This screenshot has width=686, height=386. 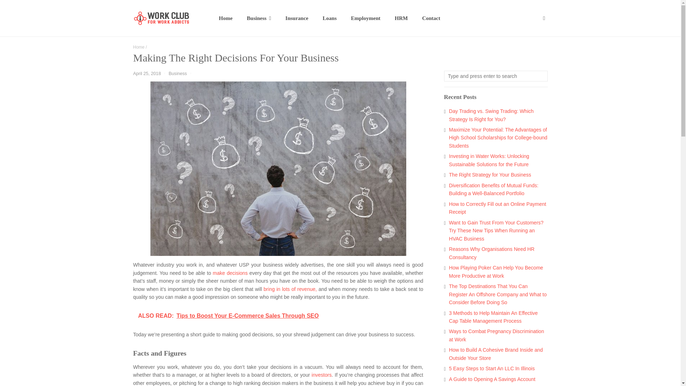 I want to click on Home, so click(x=139, y=47).